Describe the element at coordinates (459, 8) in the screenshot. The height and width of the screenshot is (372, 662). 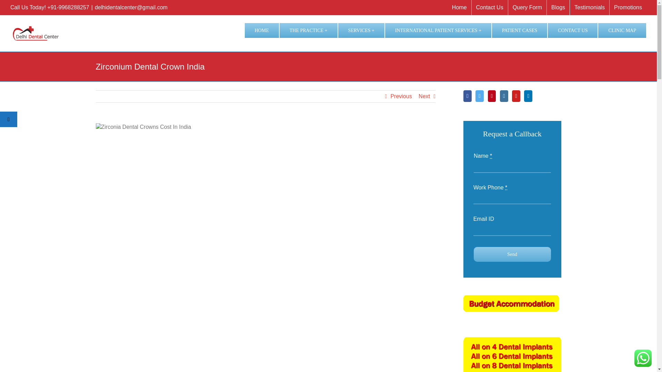
I see `Home` at that location.